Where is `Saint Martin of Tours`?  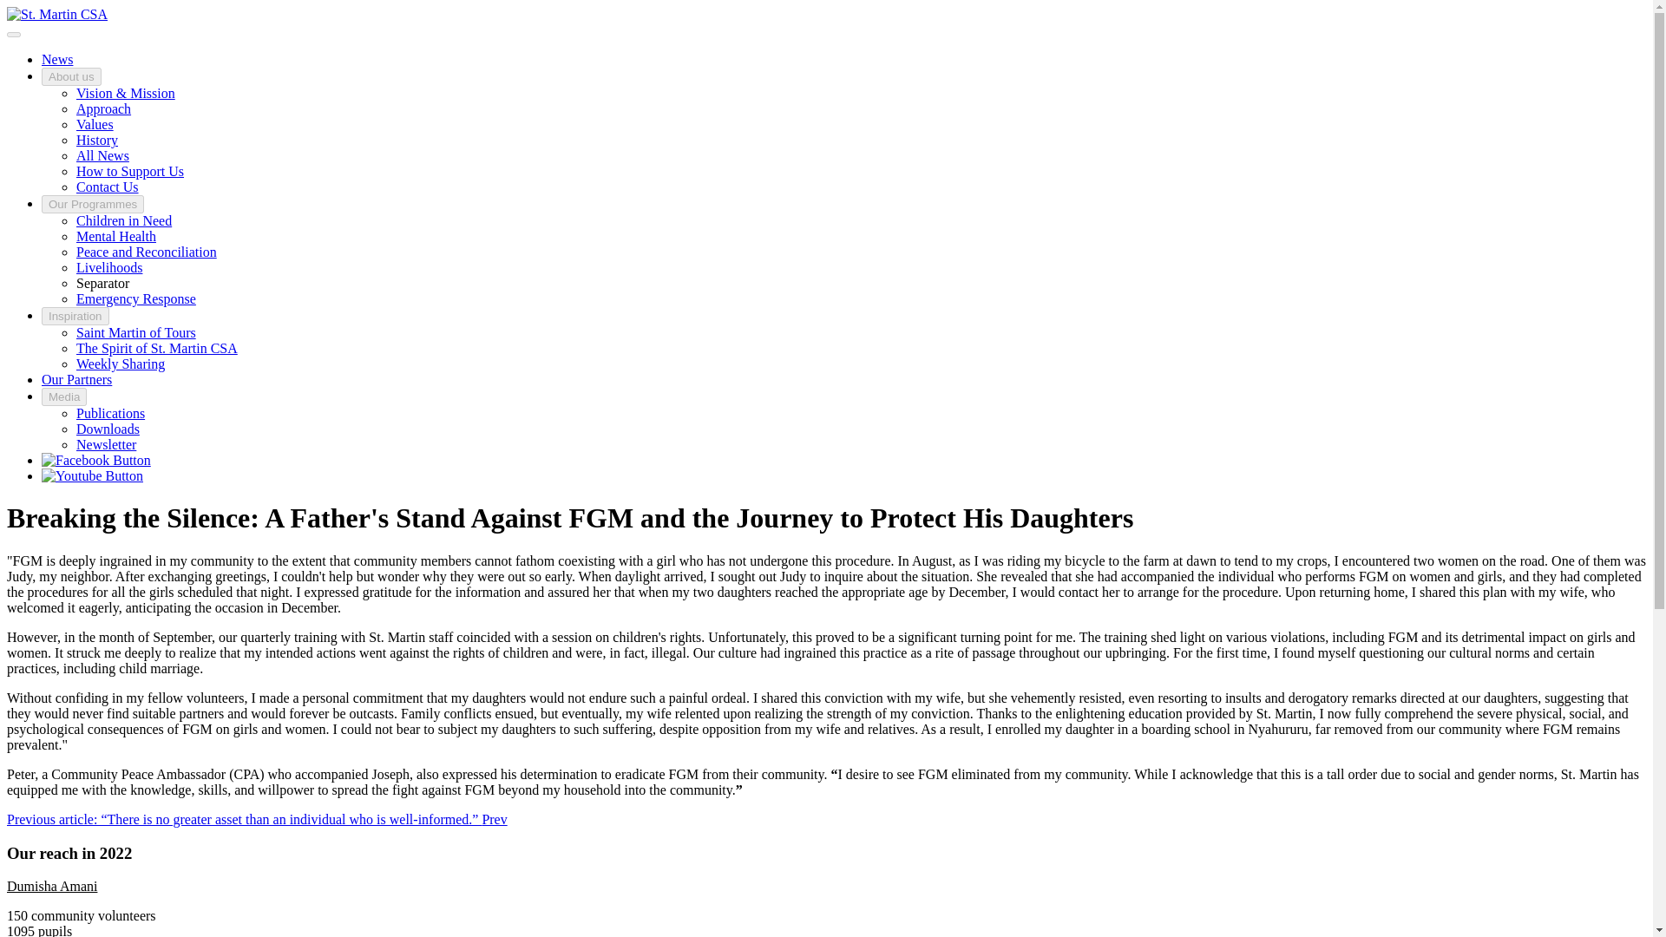 Saint Martin of Tours is located at coordinates (136, 332).